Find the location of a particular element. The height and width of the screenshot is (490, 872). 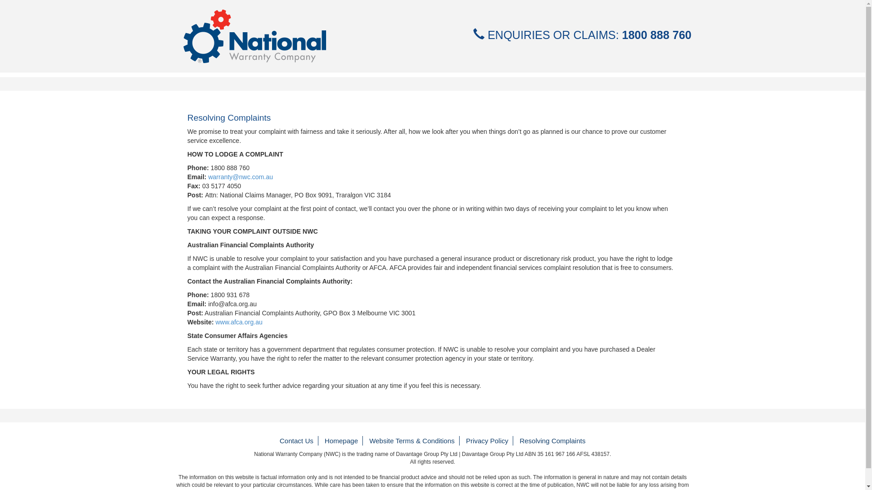

1800 888 760 is located at coordinates (230, 168).